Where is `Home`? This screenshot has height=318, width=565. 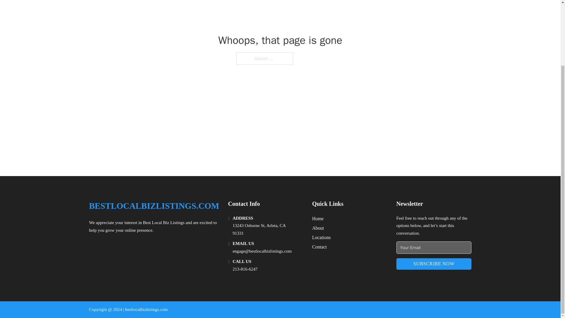 Home is located at coordinates (318, 218).